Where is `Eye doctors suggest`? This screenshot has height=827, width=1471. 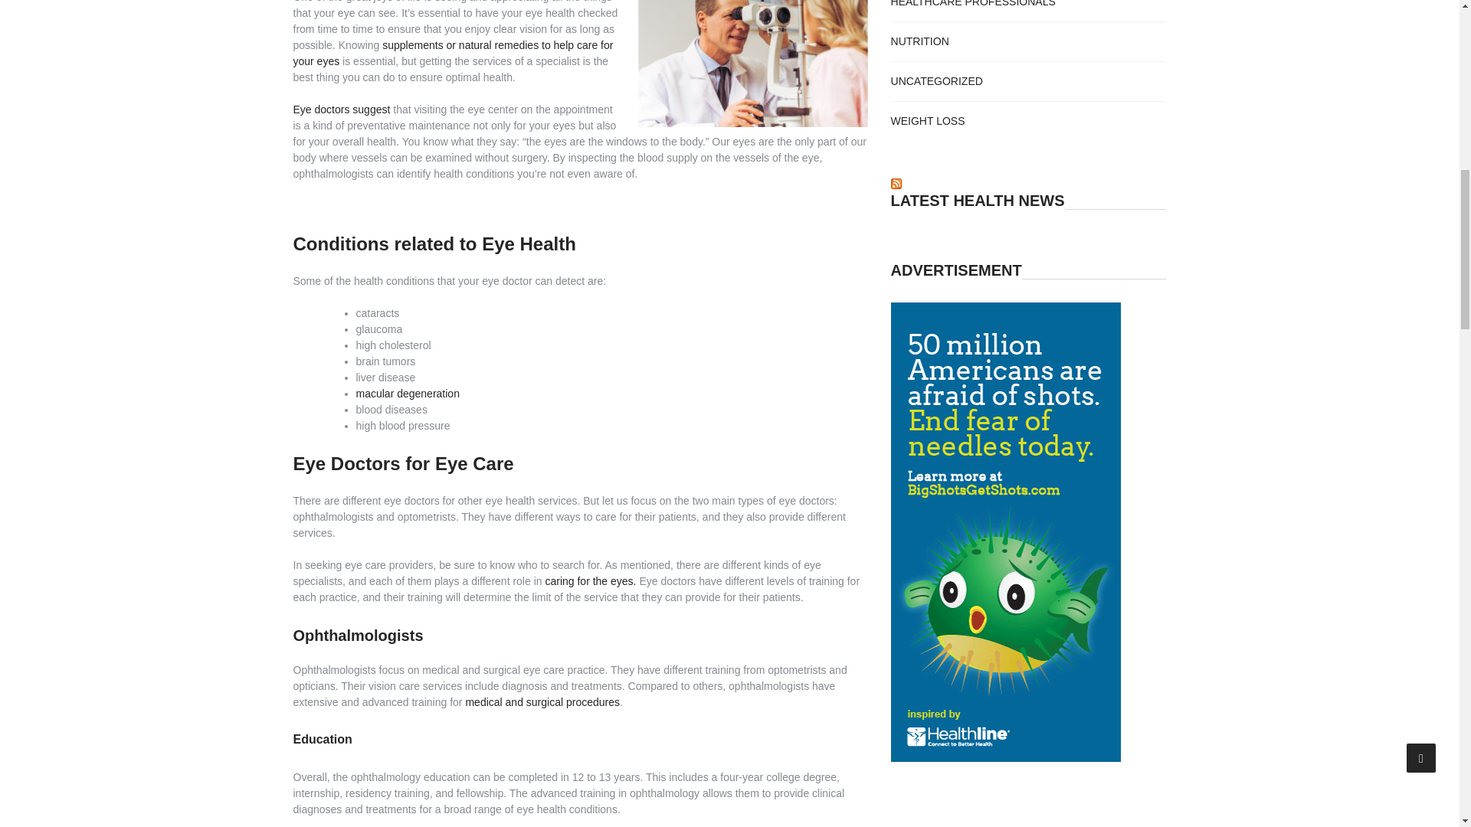
Eye doctors suggest is located at coordinates (341, 110).